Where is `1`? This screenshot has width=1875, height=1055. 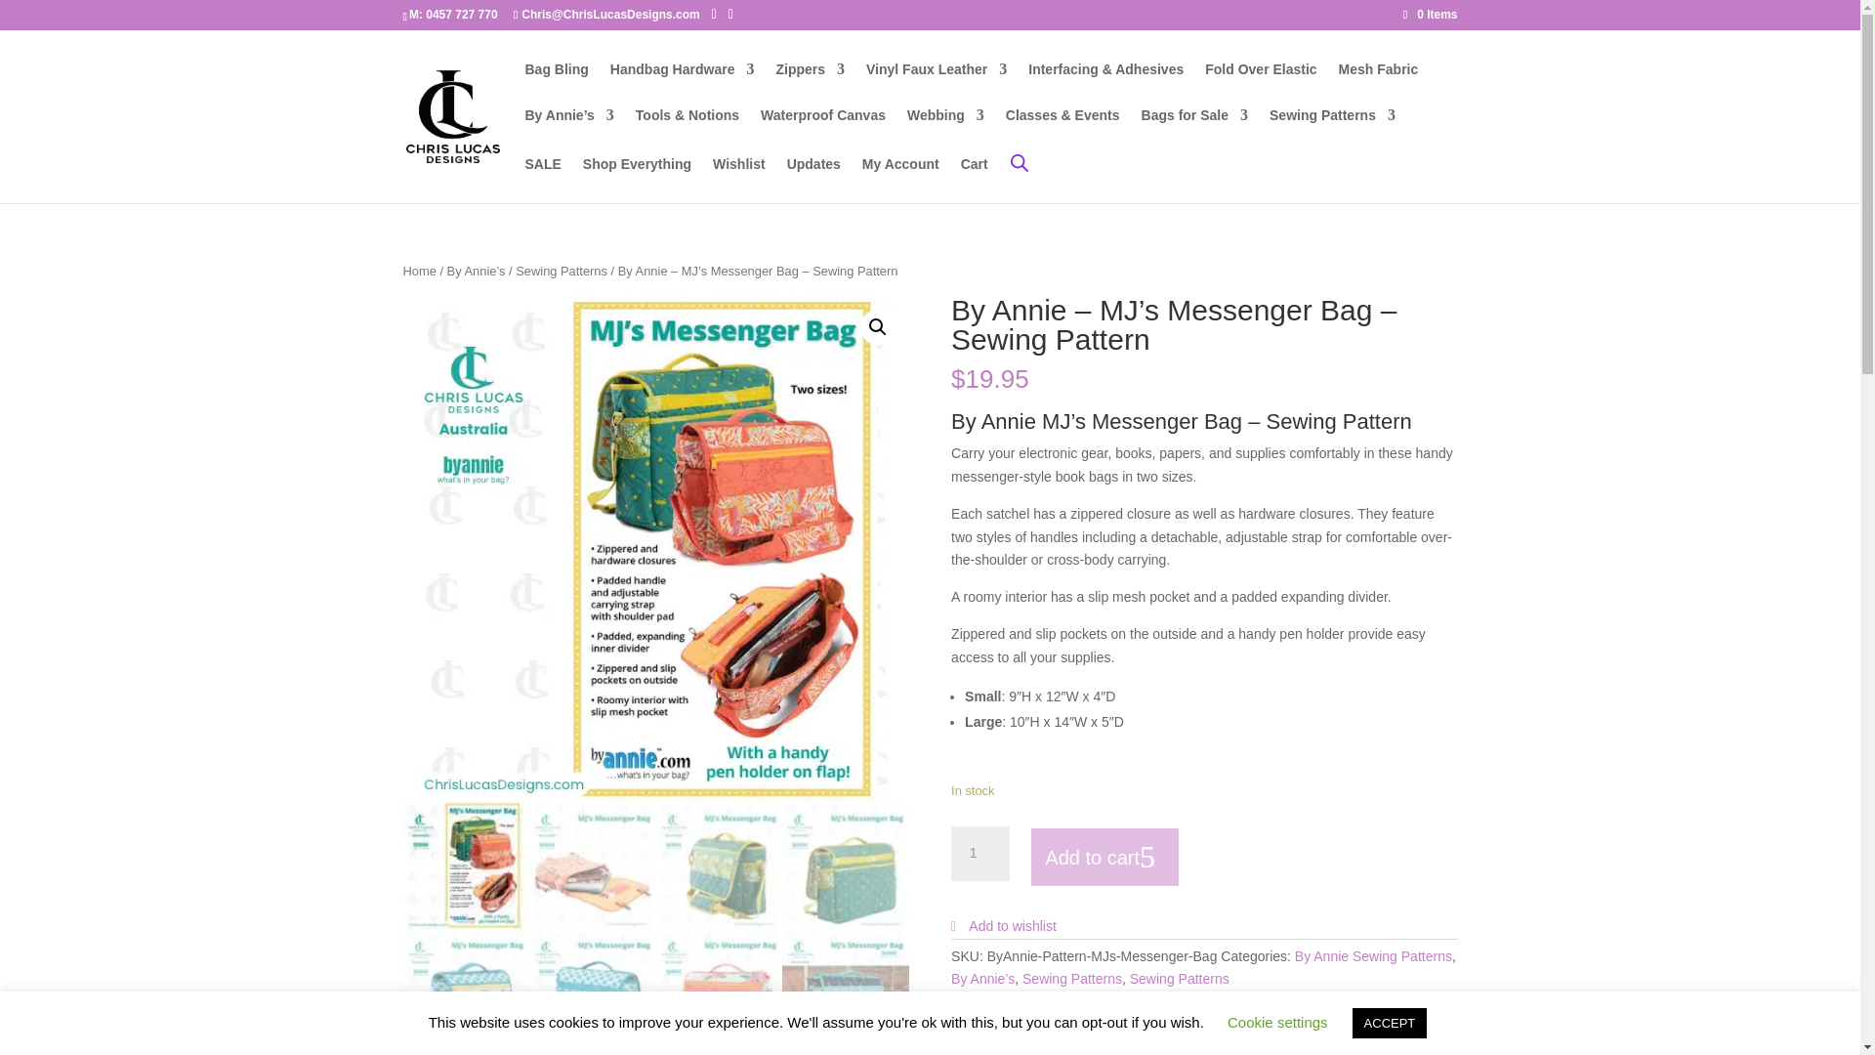 1 is located at coordinates (980, 853).